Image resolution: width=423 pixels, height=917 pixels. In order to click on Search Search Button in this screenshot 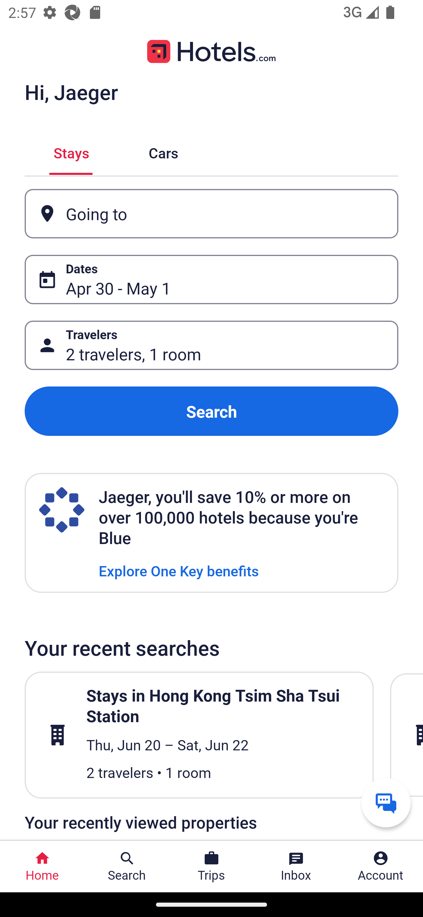, I will do `click(127, 866)`.